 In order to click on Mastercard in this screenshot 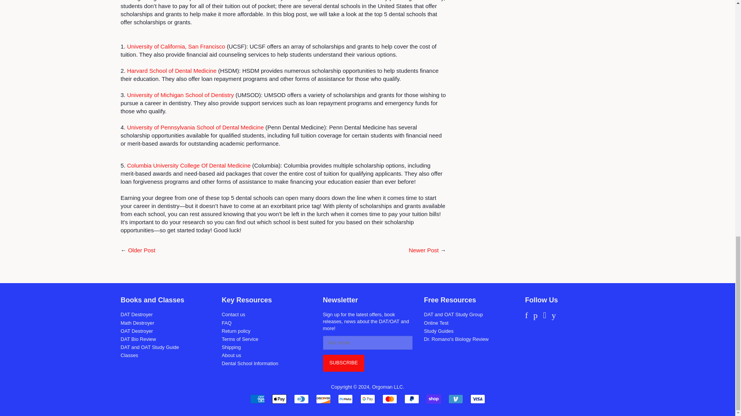, I will do `click(390, 399)`.